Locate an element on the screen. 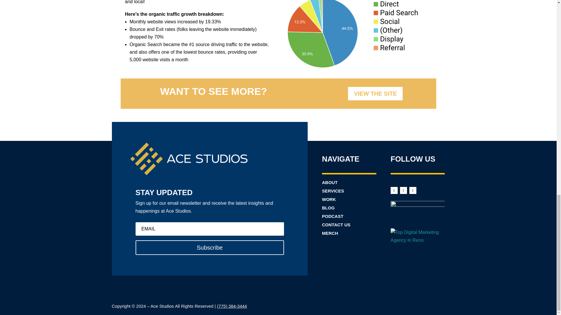  Screen Shot 2022-06-28 at 1.14.36 AM is located at coordinates (359, 35).